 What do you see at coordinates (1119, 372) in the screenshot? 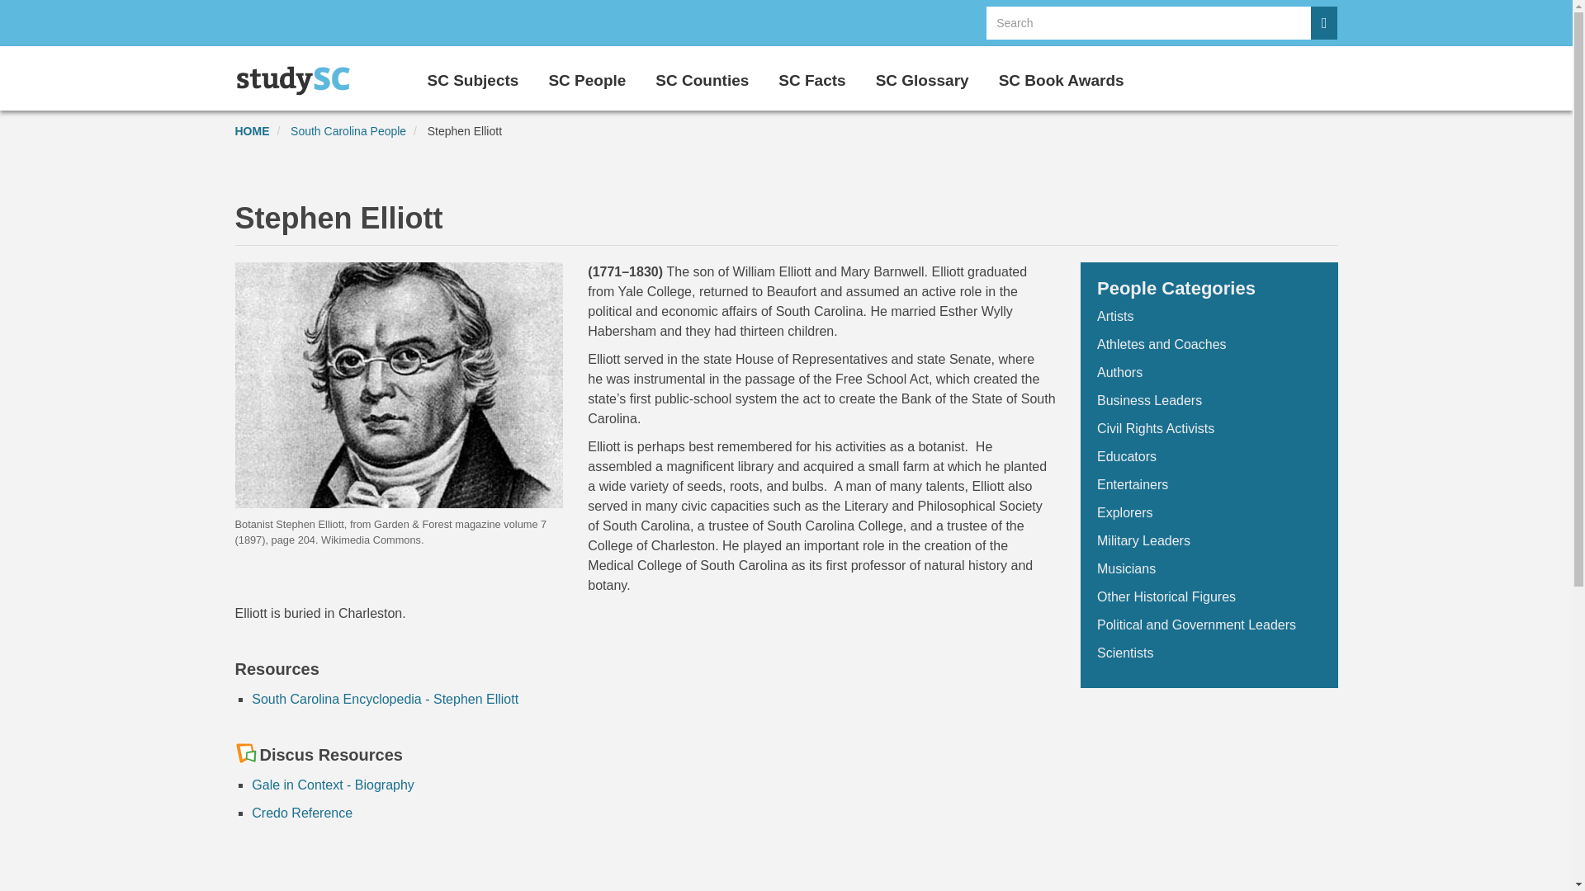
I see `Authors` at bounding box center [1119, 372].